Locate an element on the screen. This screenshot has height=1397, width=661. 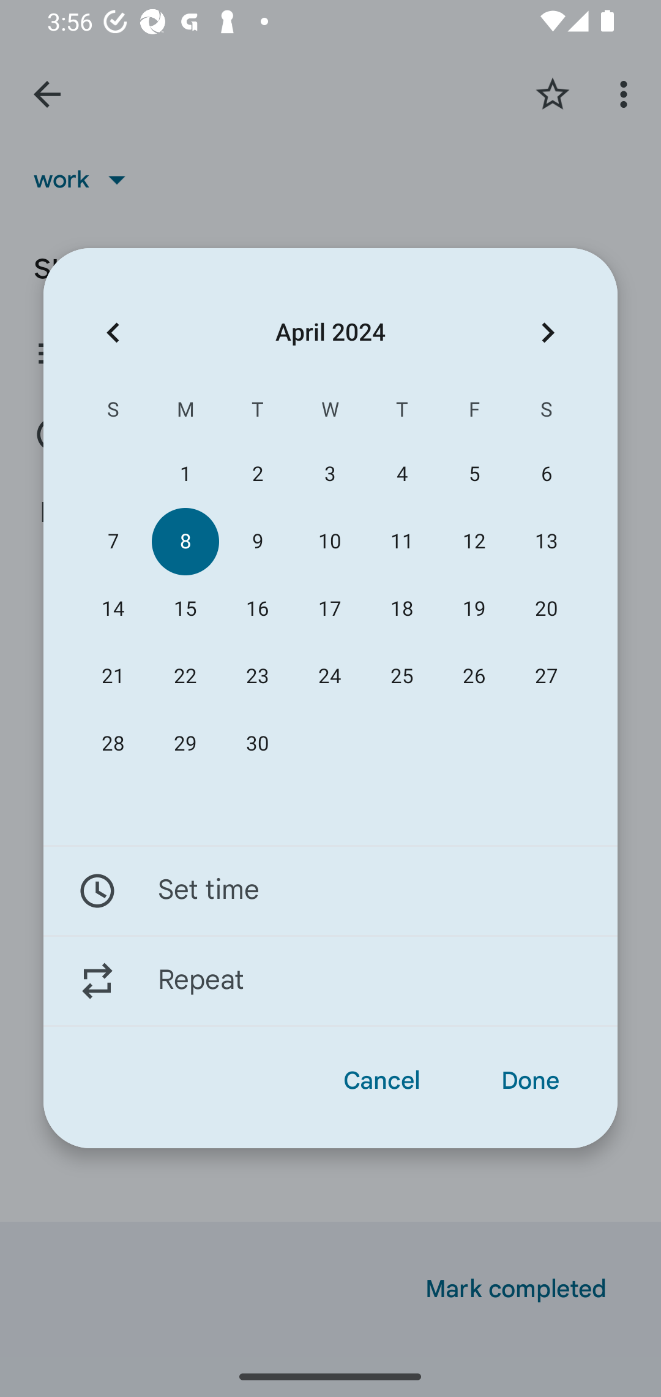
19 19 April 2024 is located at coordinates (474, 609).